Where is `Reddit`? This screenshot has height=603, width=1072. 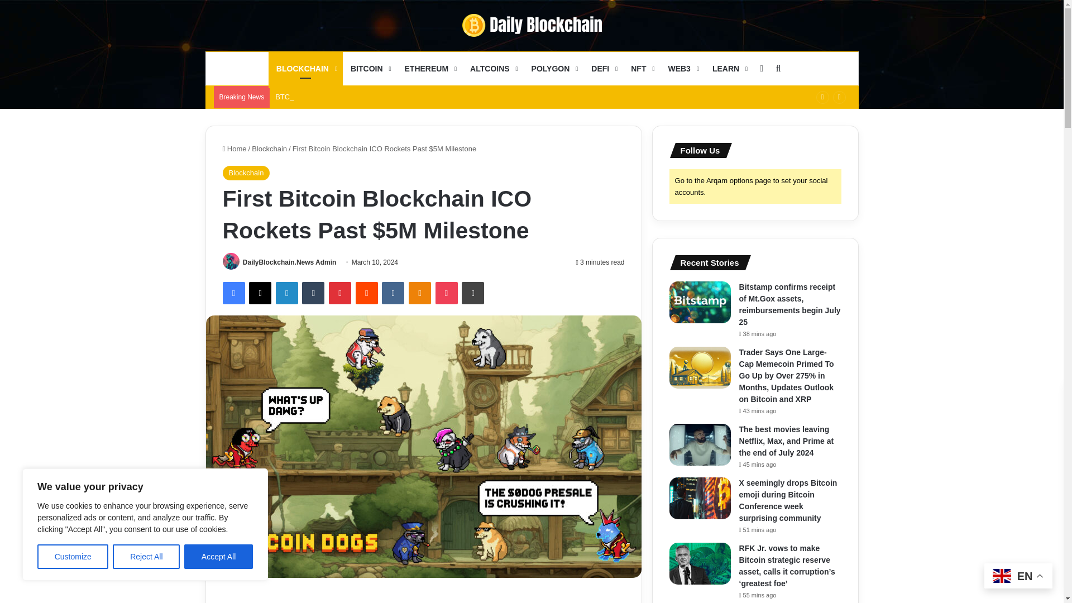 Reddit is located at coordinates (367, 293).